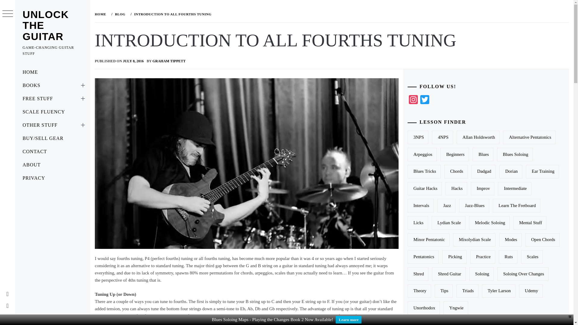 Image resolution: width=578 pixels, height=325 pixels. I want to click on FREE STUFF, so click(52, 98).